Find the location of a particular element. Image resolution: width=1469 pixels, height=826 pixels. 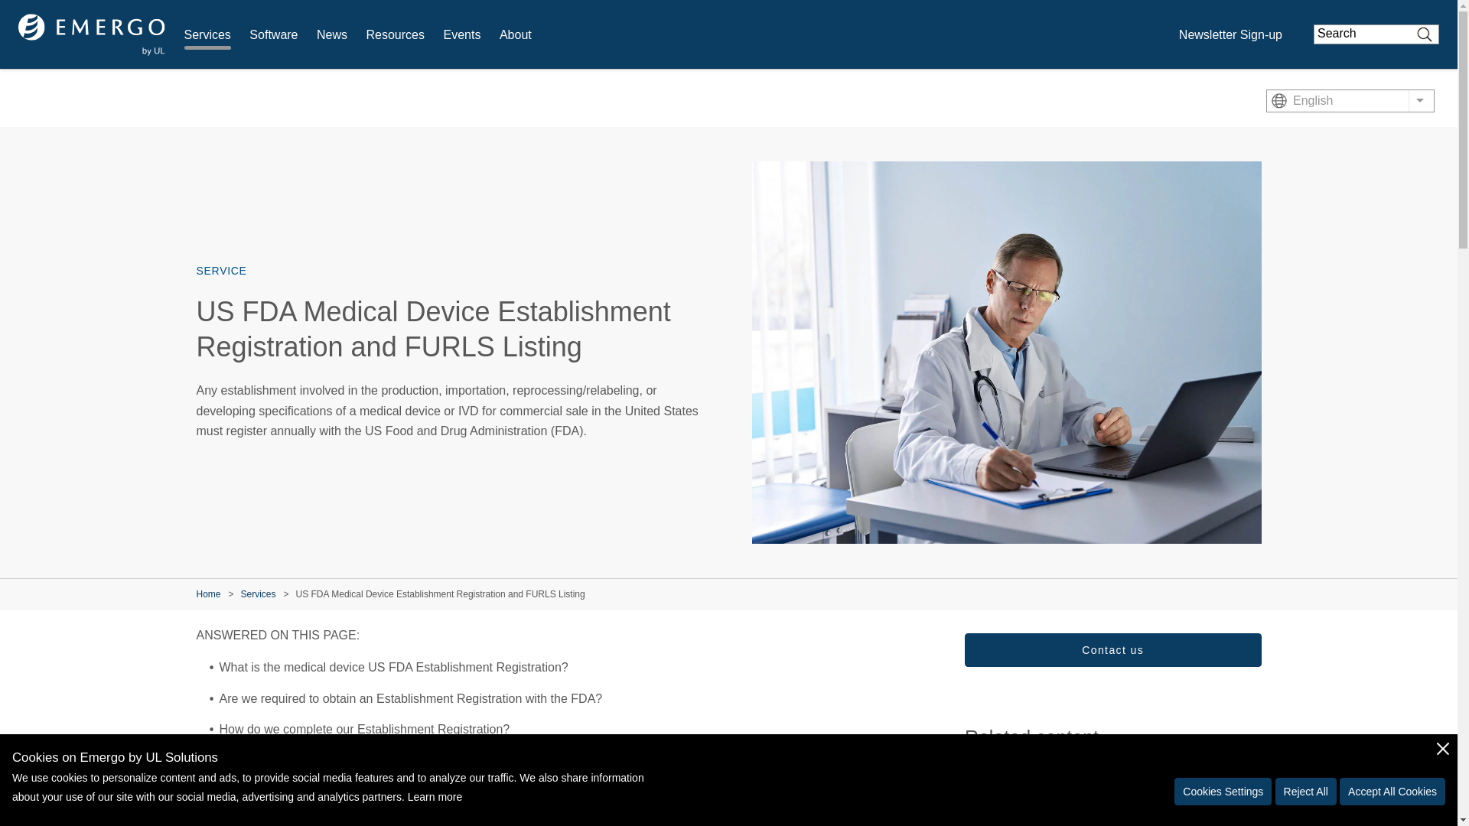

Search is located at coordinates (1425, 34).